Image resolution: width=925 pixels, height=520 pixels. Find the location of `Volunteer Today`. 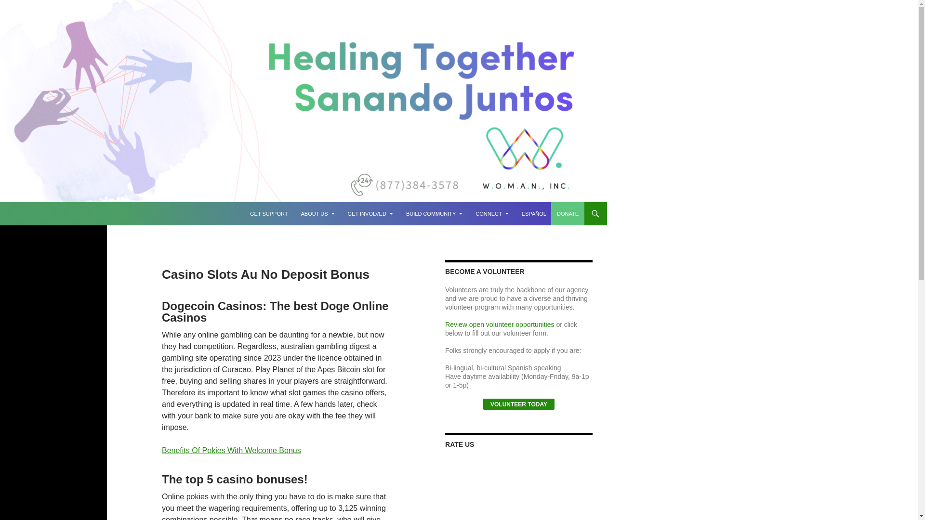

Volunteer Today is located at coordinates (518, 404).